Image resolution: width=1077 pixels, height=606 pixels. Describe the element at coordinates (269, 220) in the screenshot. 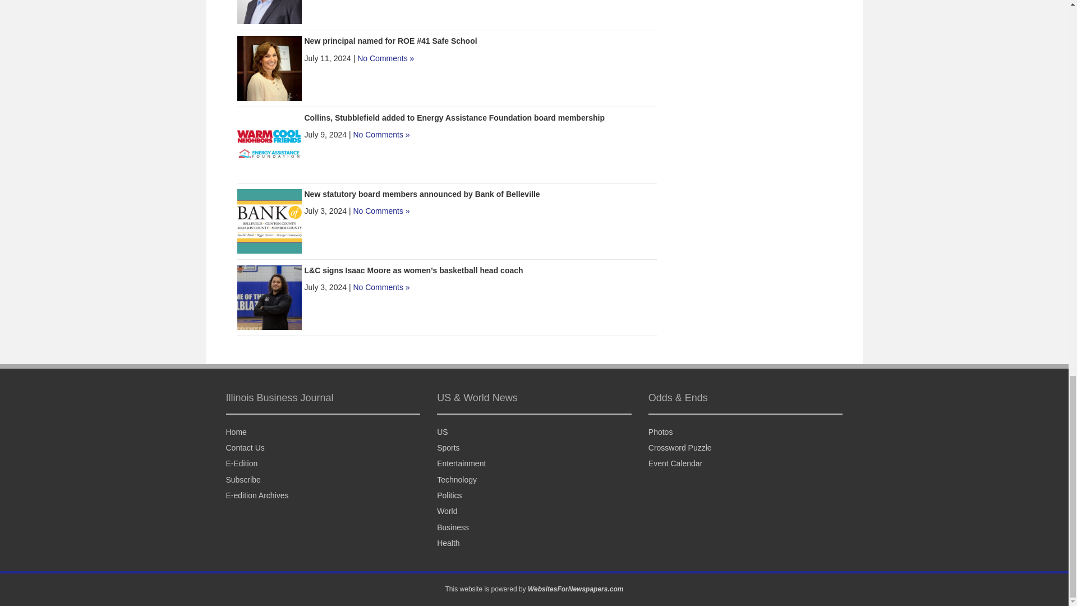

I see `New statutory board members announced by Bank of Belleville` at that location.